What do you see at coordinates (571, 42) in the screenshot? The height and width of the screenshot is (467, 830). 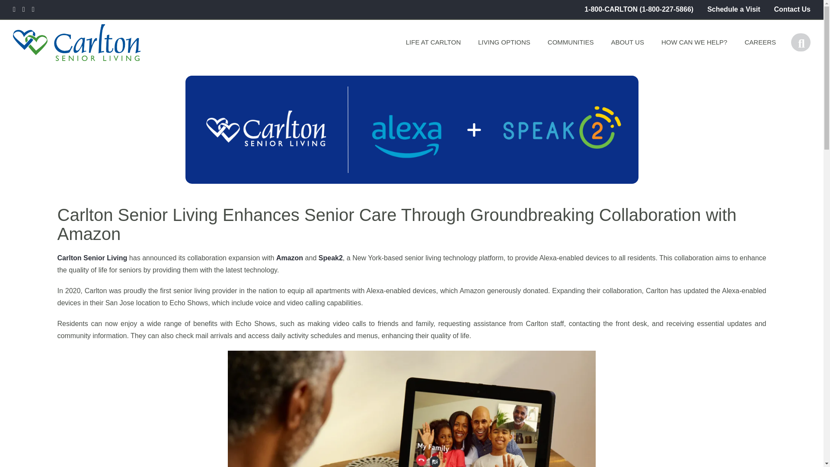 I see `COMMUNITIES` at bounding box center [571, 42].